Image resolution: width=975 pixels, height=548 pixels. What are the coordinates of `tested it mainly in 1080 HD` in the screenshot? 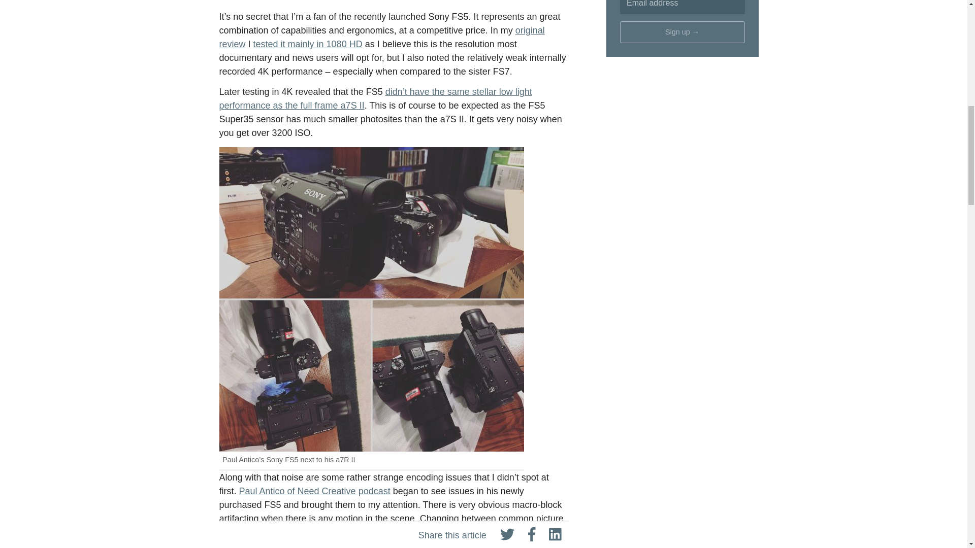 It's located at (308, 44).